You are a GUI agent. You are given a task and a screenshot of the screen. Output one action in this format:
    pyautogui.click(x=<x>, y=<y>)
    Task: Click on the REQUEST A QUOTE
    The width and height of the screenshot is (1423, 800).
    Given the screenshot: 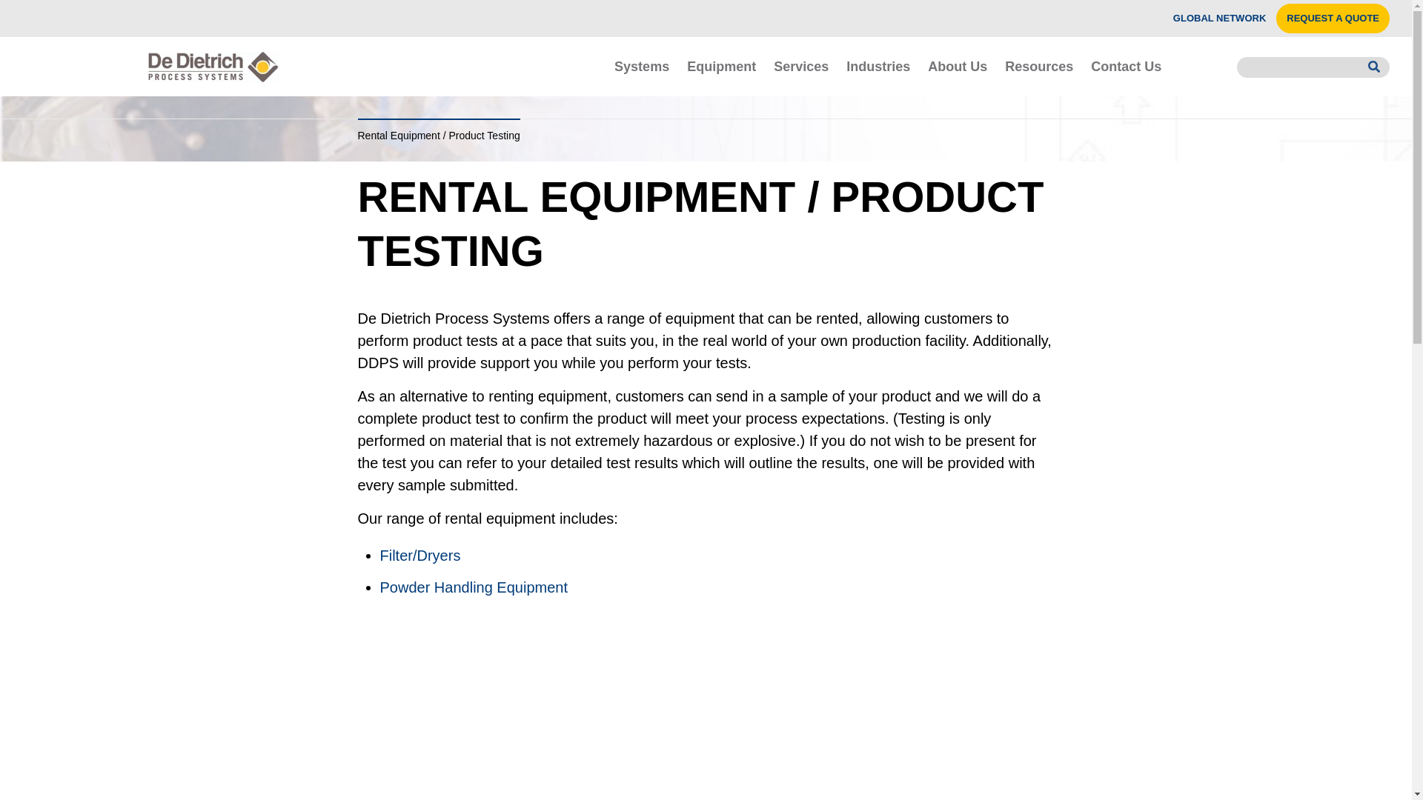 What is the action you would take?
    pyautogui.click(x=1333, y=19)
    